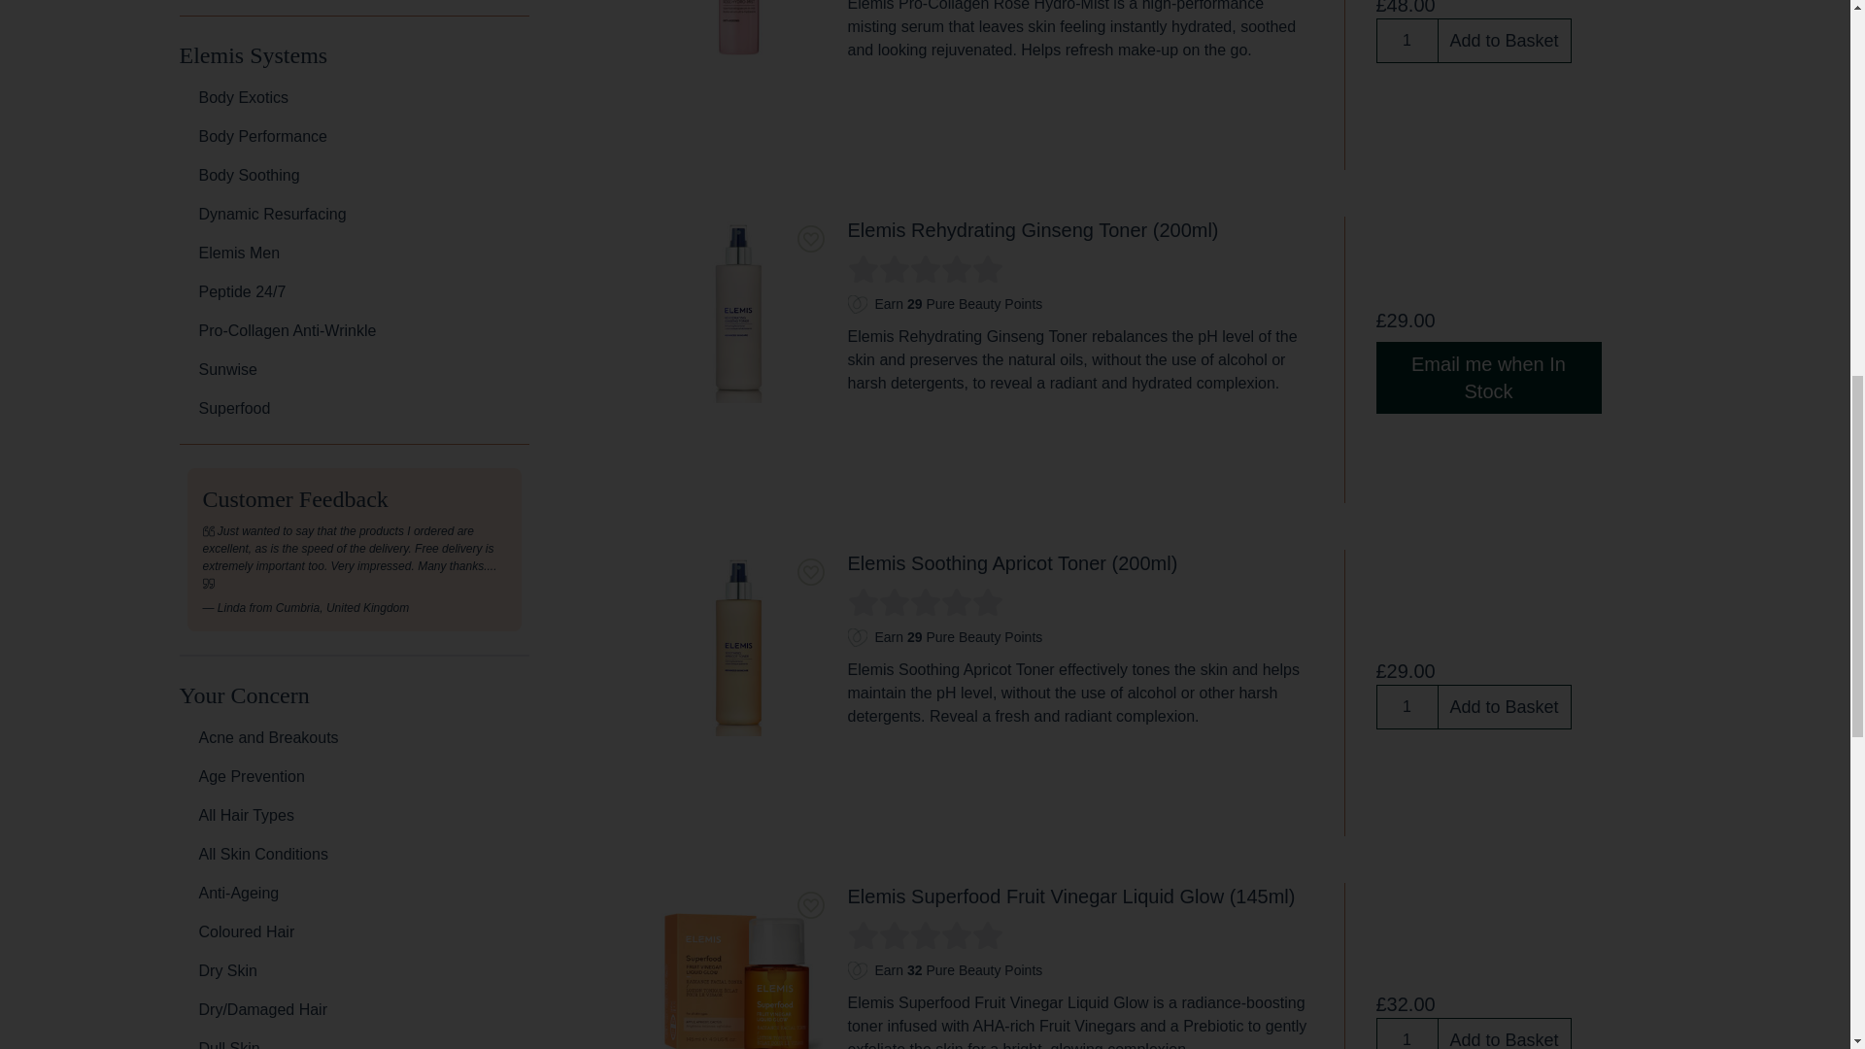 Image resolution: width=1865 pixels, height=1049 pixels. Describe the element at coordinates (1407, 1033) in the screenshot. I see `1` at that location.